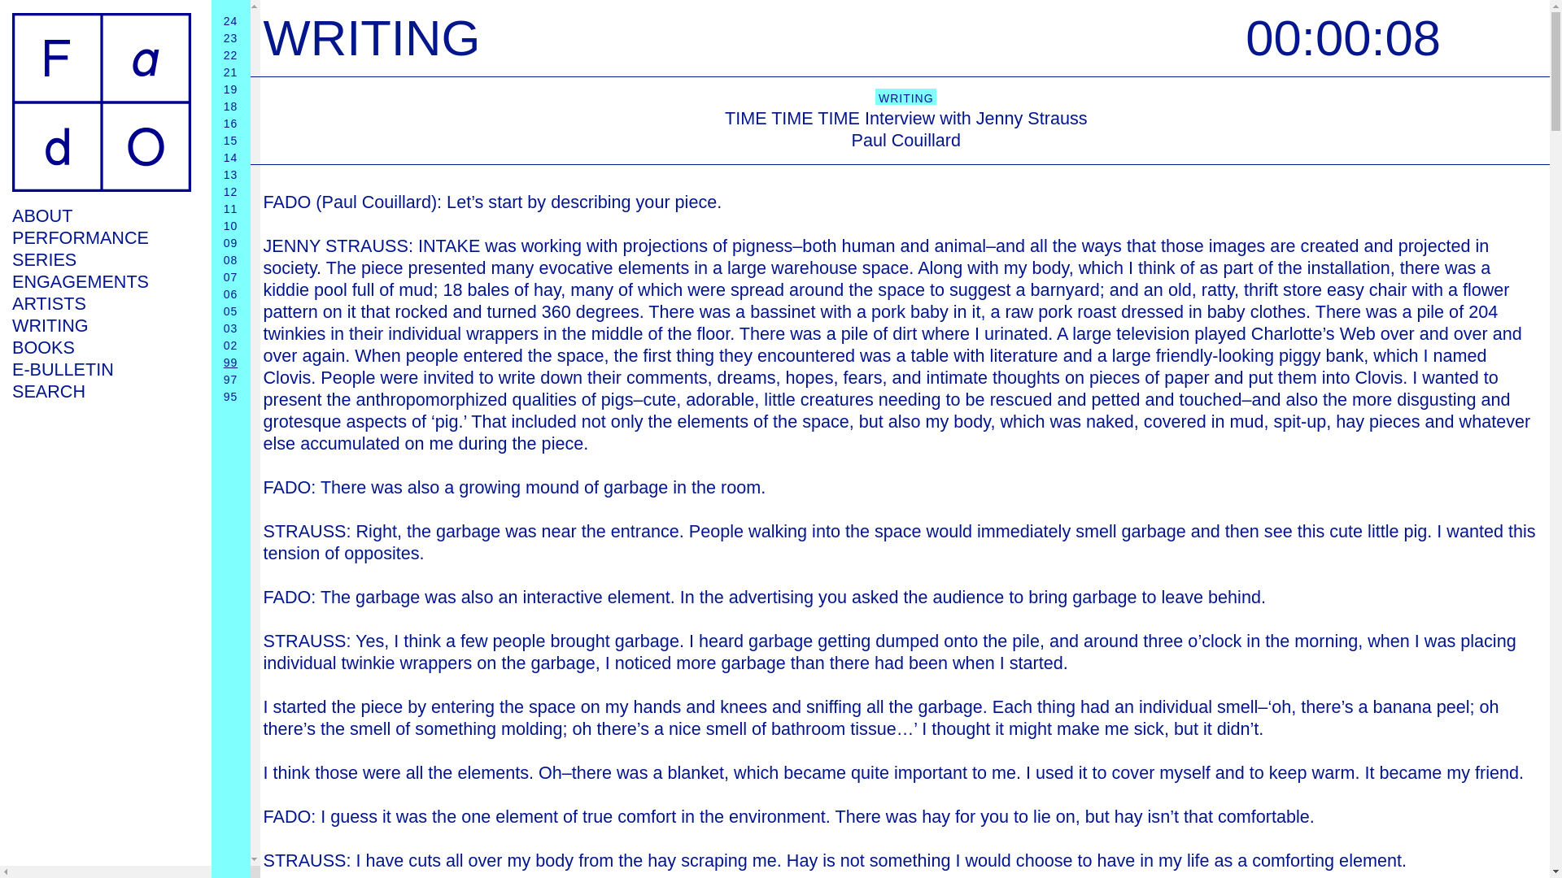 This screenshot has height=878, width=1562. I want to click on 13, so click(231, 174).